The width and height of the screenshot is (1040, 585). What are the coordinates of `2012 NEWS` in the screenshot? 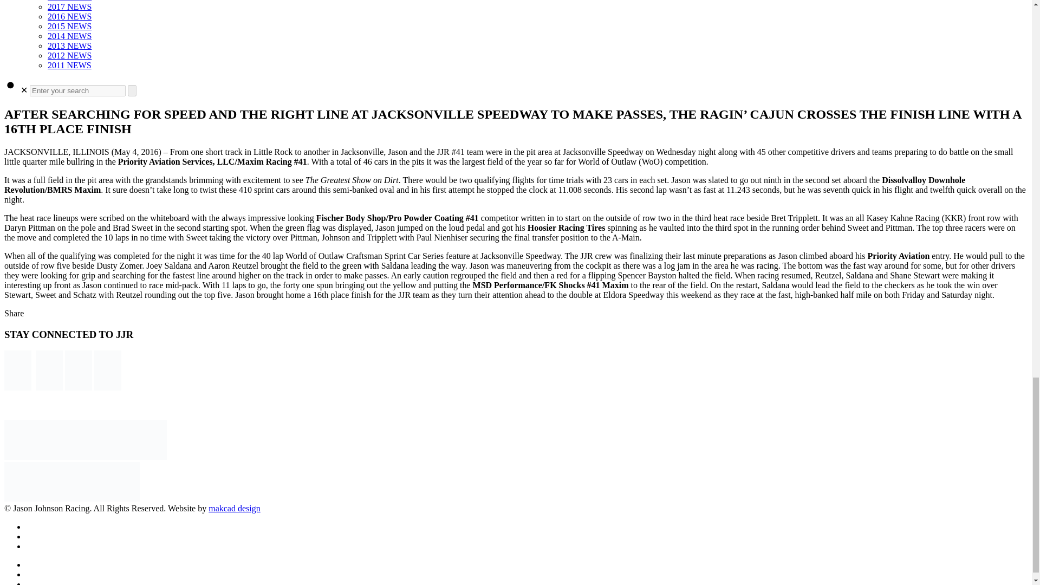 It's located at (69, 55).